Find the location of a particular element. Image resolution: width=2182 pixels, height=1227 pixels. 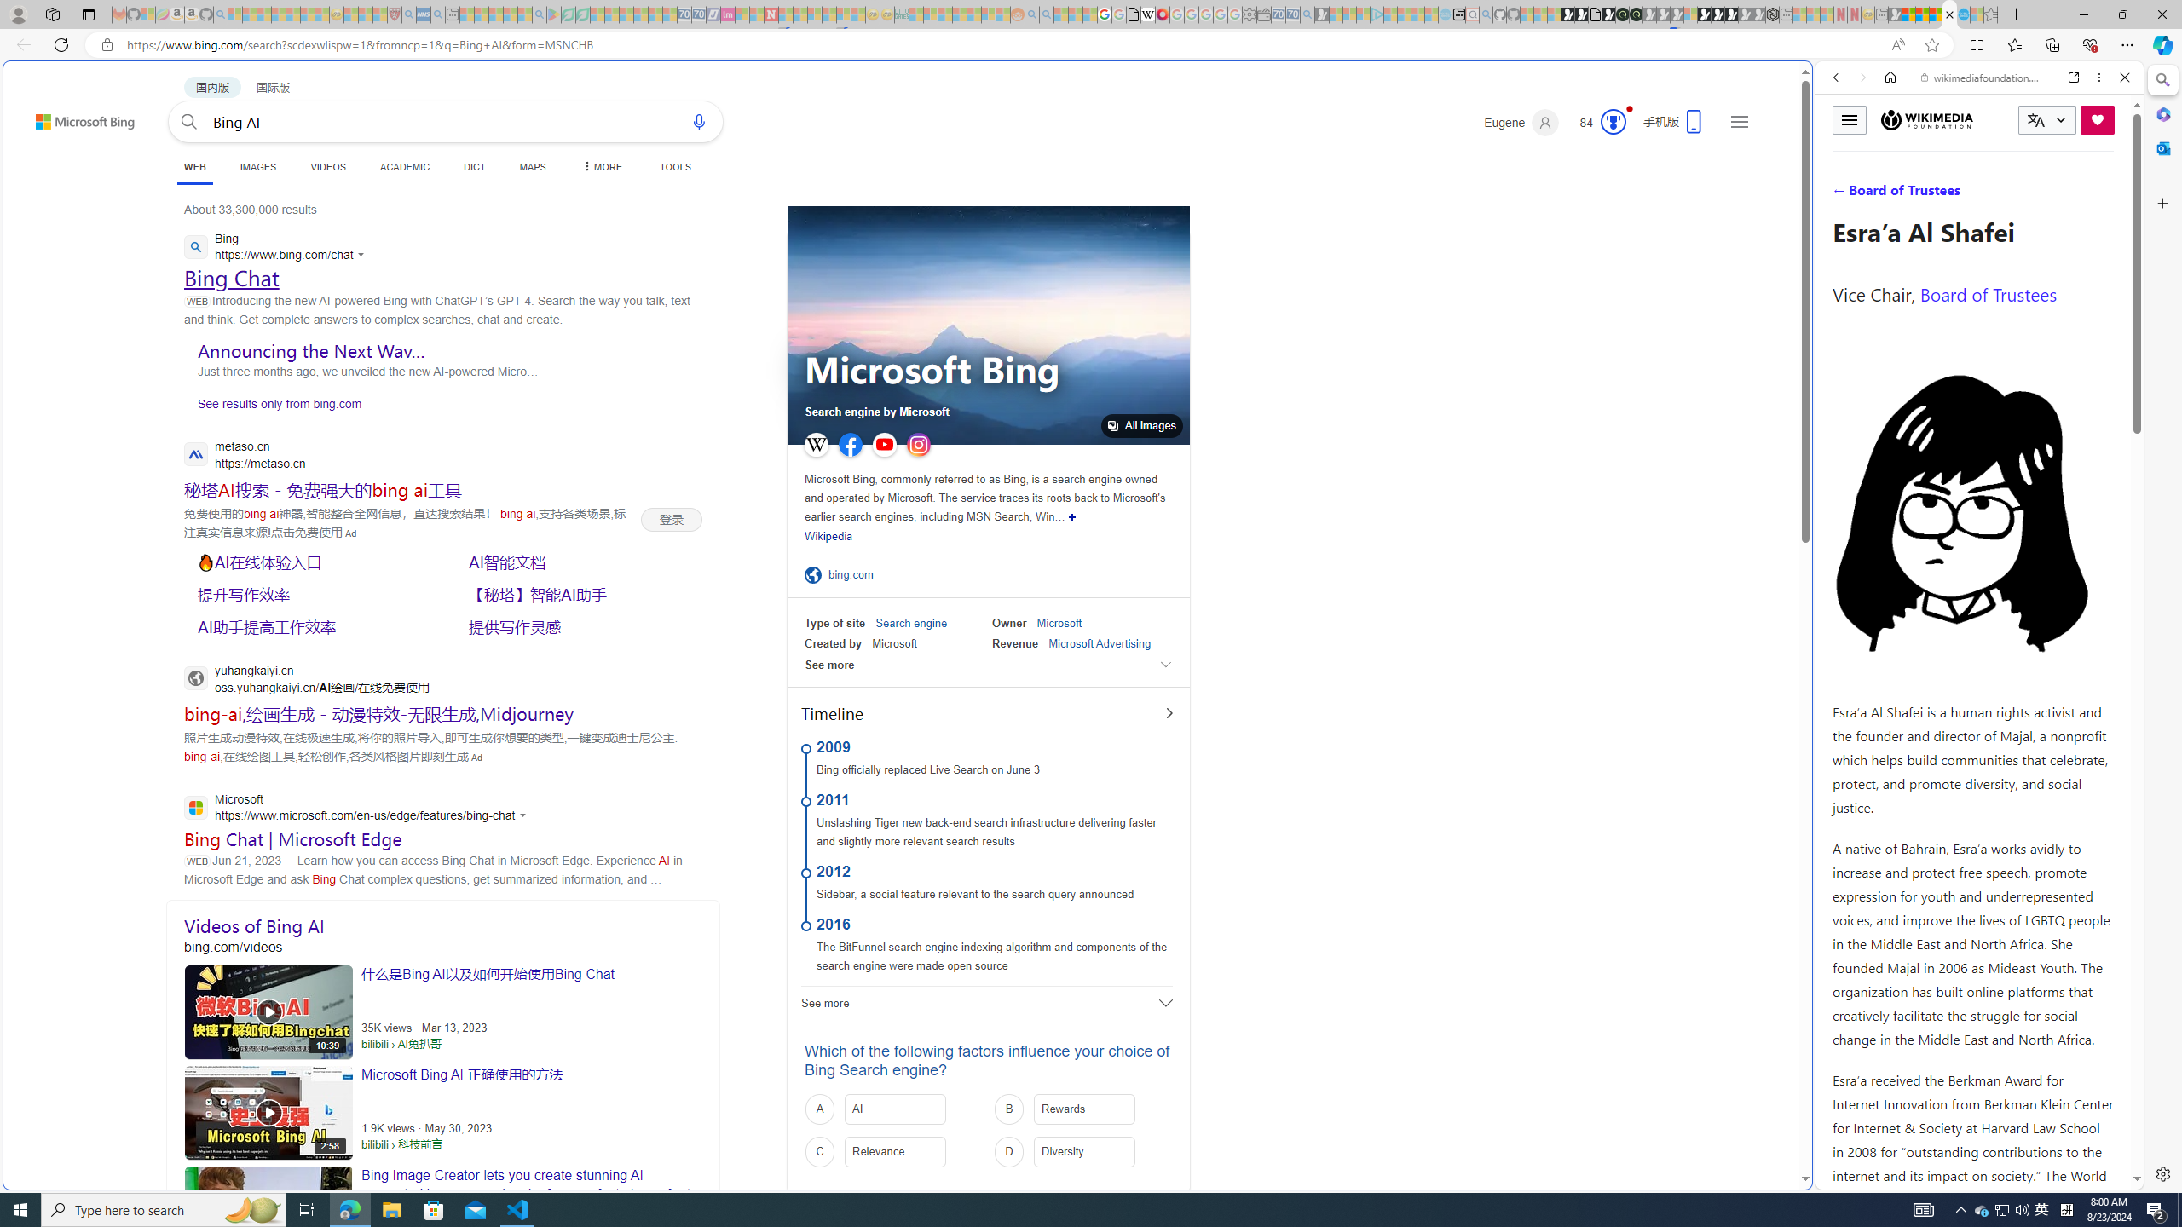

Pets - MSN - Sleeping is located at coordinates (510, 14).